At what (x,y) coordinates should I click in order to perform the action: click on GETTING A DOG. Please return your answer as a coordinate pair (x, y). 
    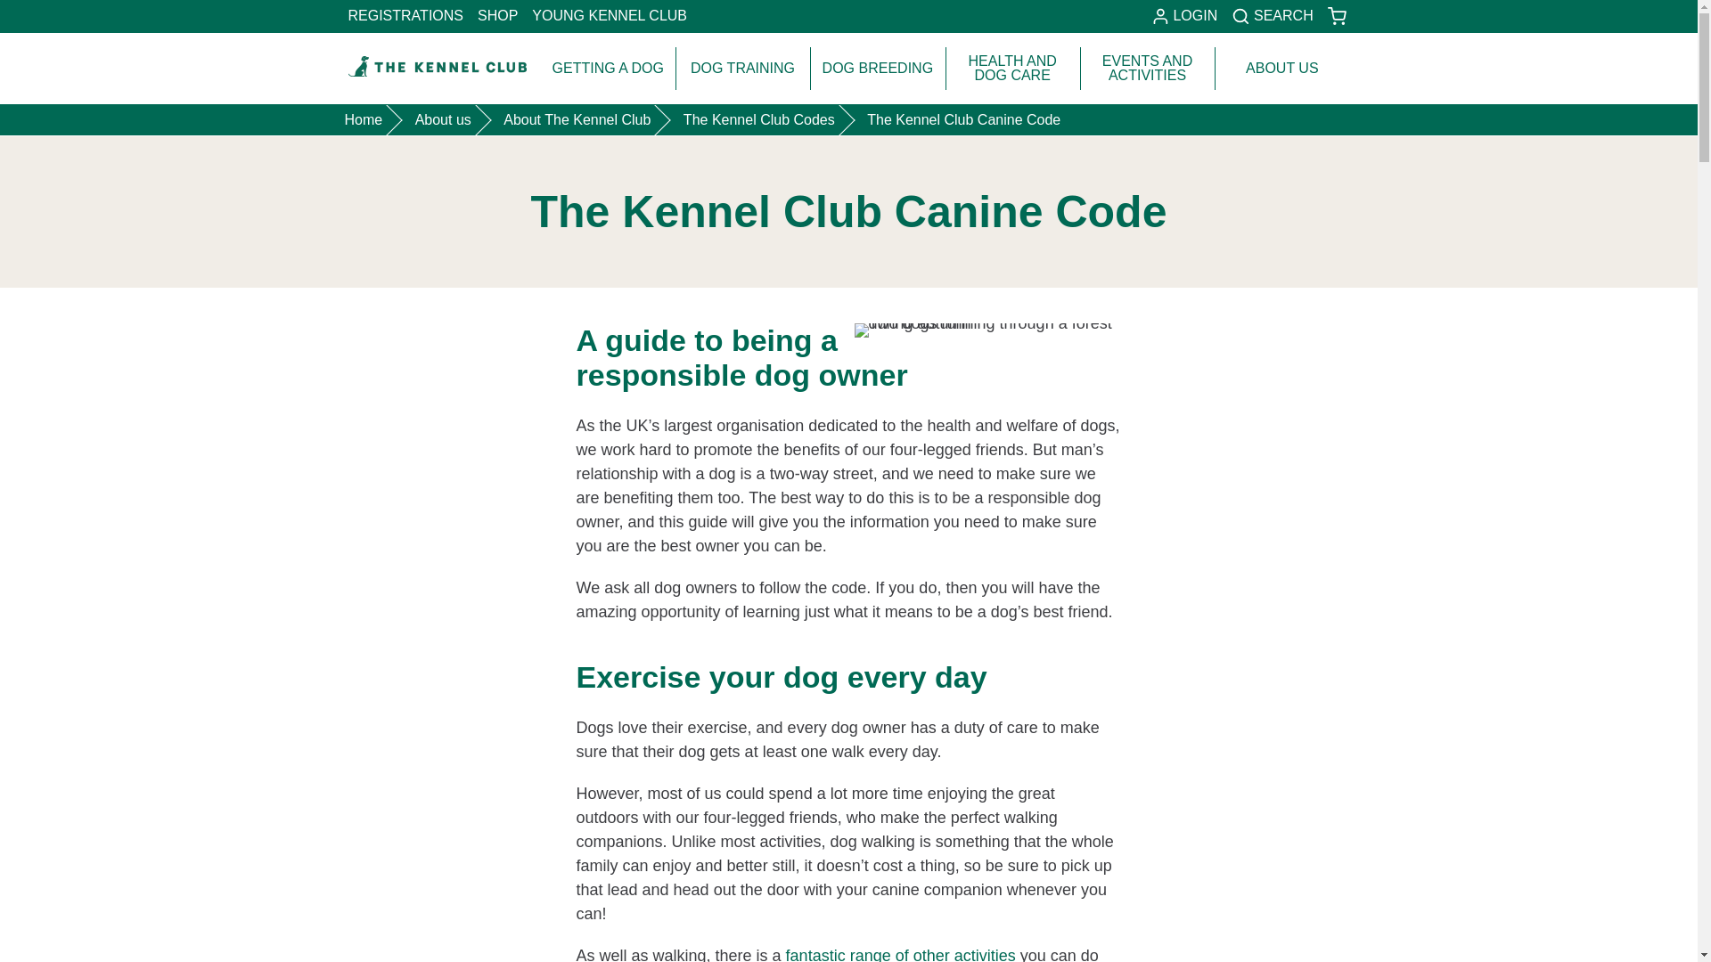
    Looking at the image, I should click on (608, 68).